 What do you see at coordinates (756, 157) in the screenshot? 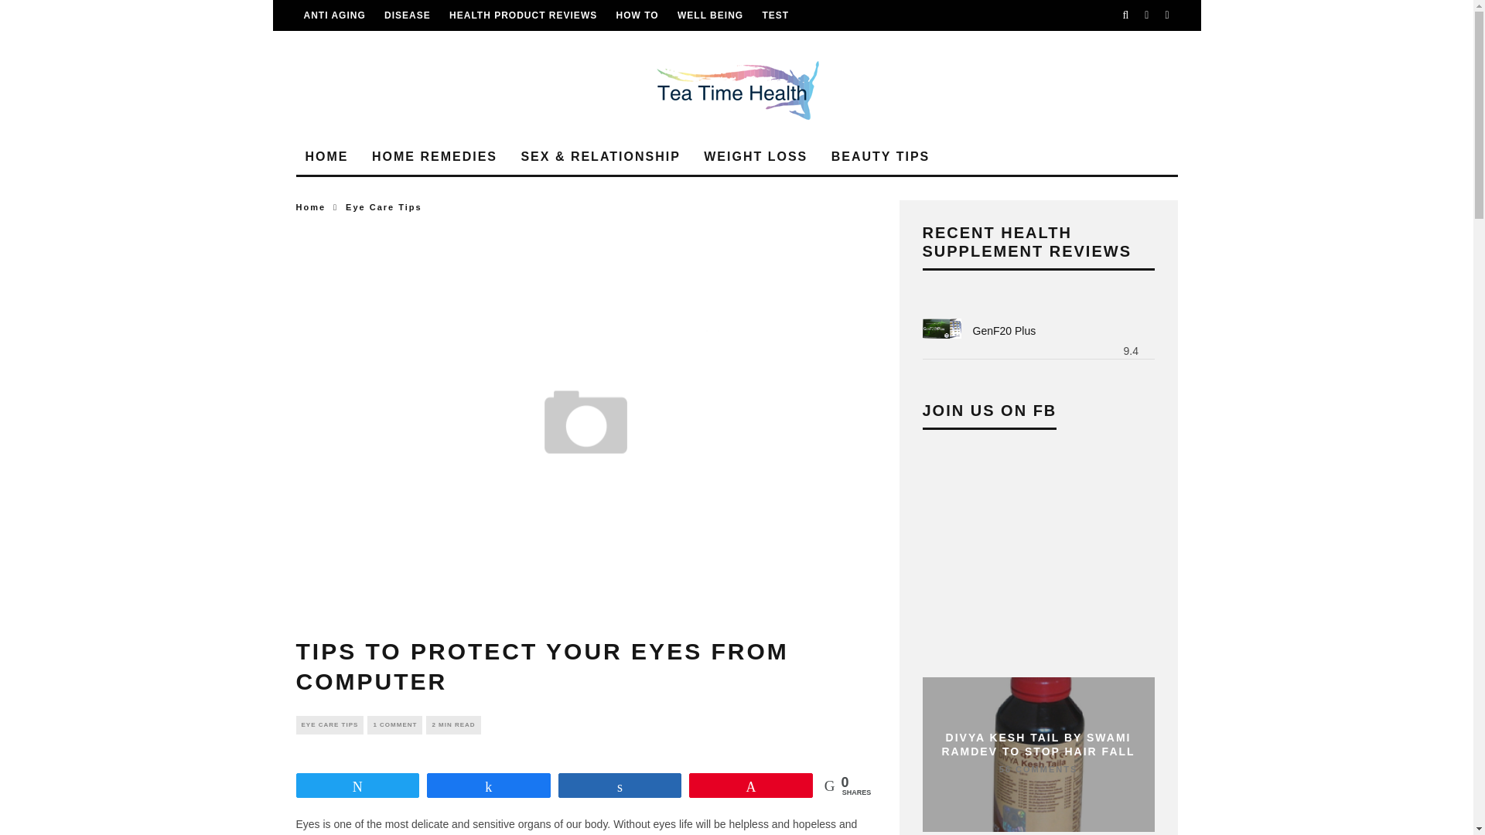
I see `WEIGHT LOSS` at bounding box center [756, 157].